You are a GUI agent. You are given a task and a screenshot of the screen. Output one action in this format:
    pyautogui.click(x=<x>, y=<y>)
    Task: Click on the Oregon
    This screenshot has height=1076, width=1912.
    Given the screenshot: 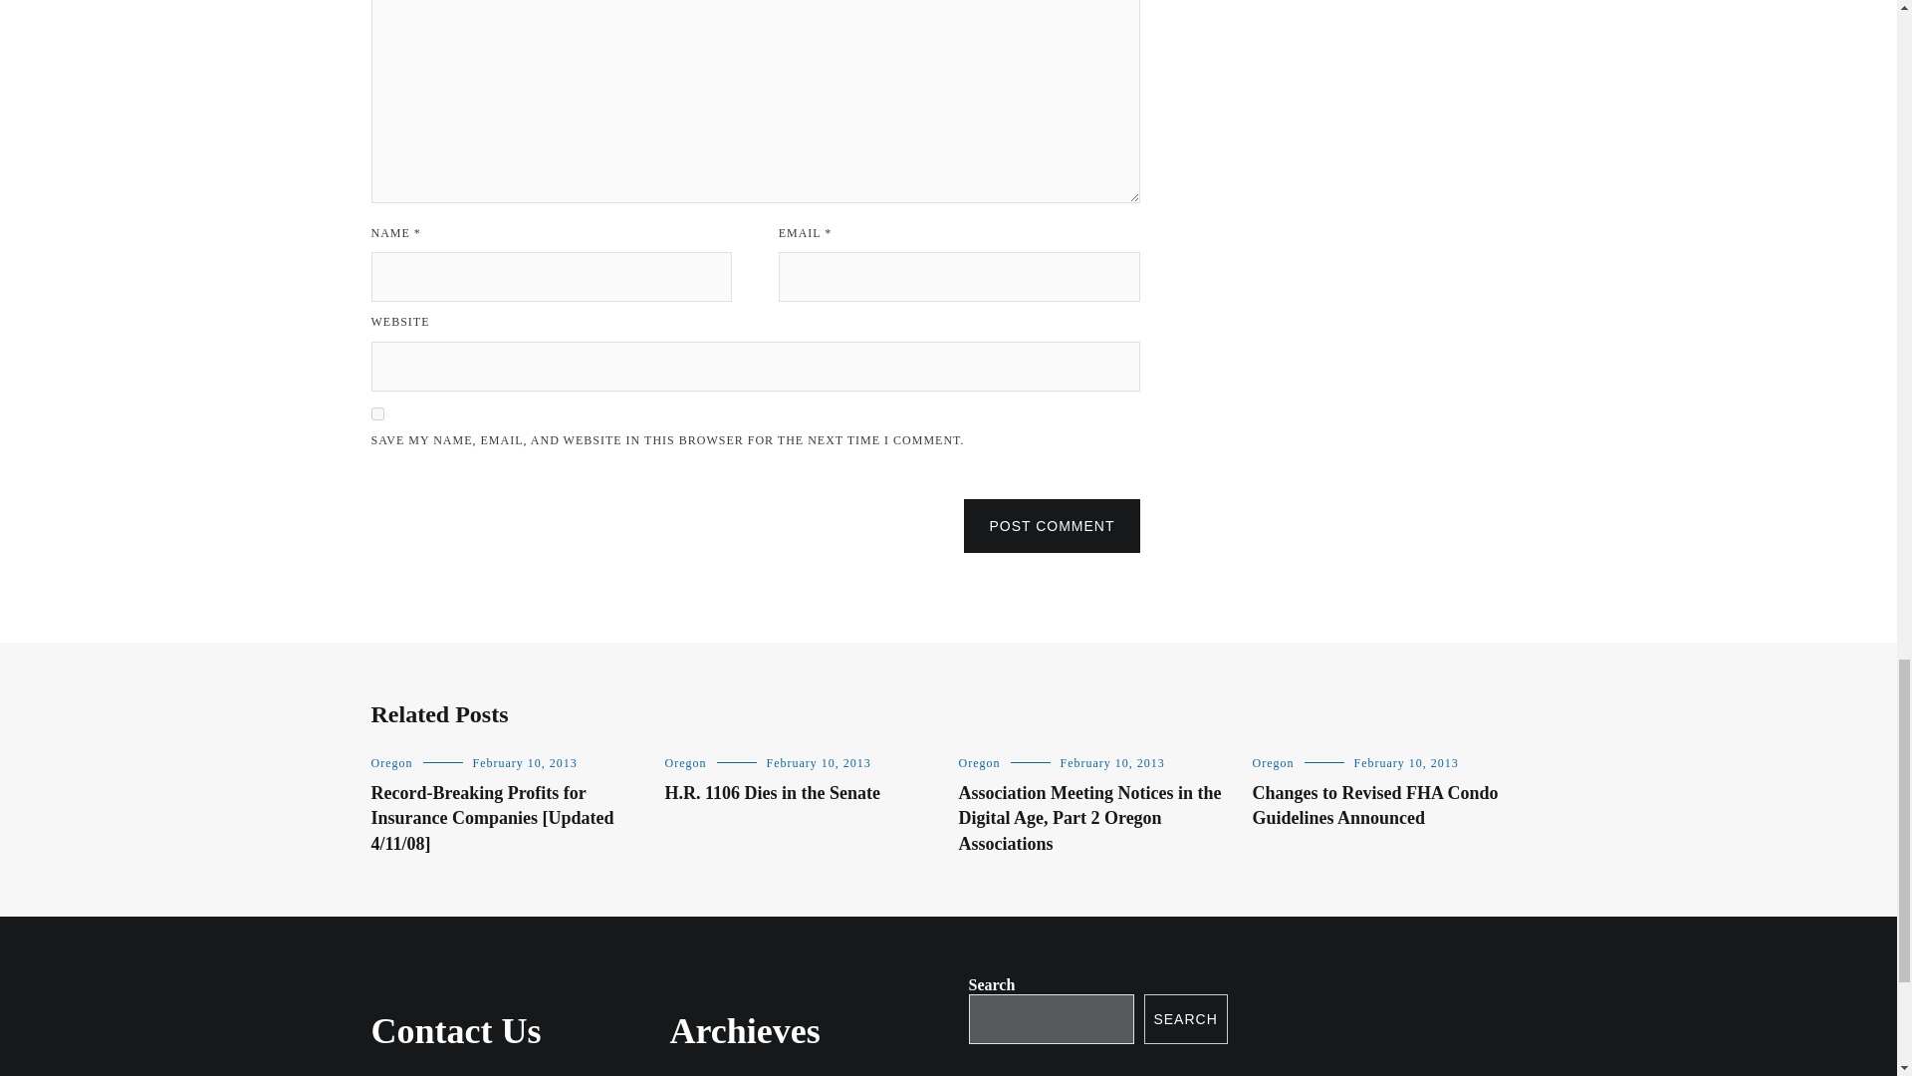 What is the action you would take?
    pyautogui.click(x=391, y=763)
    